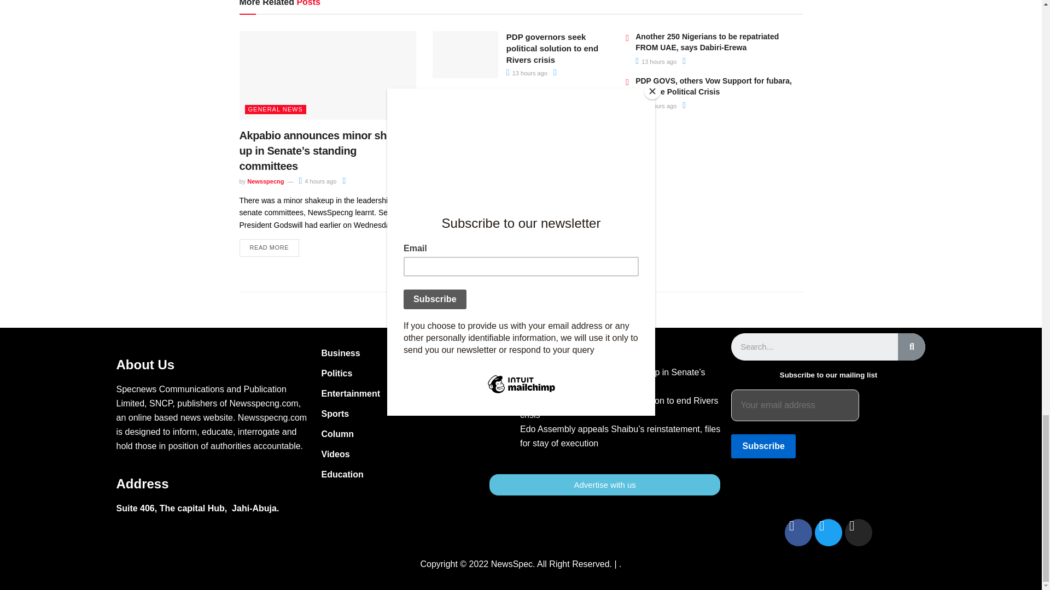 This screenshot has width=1050, height=590. Describe the element at coordinates (762, 446) in the screenshot. I see `Subscribe` at that location.